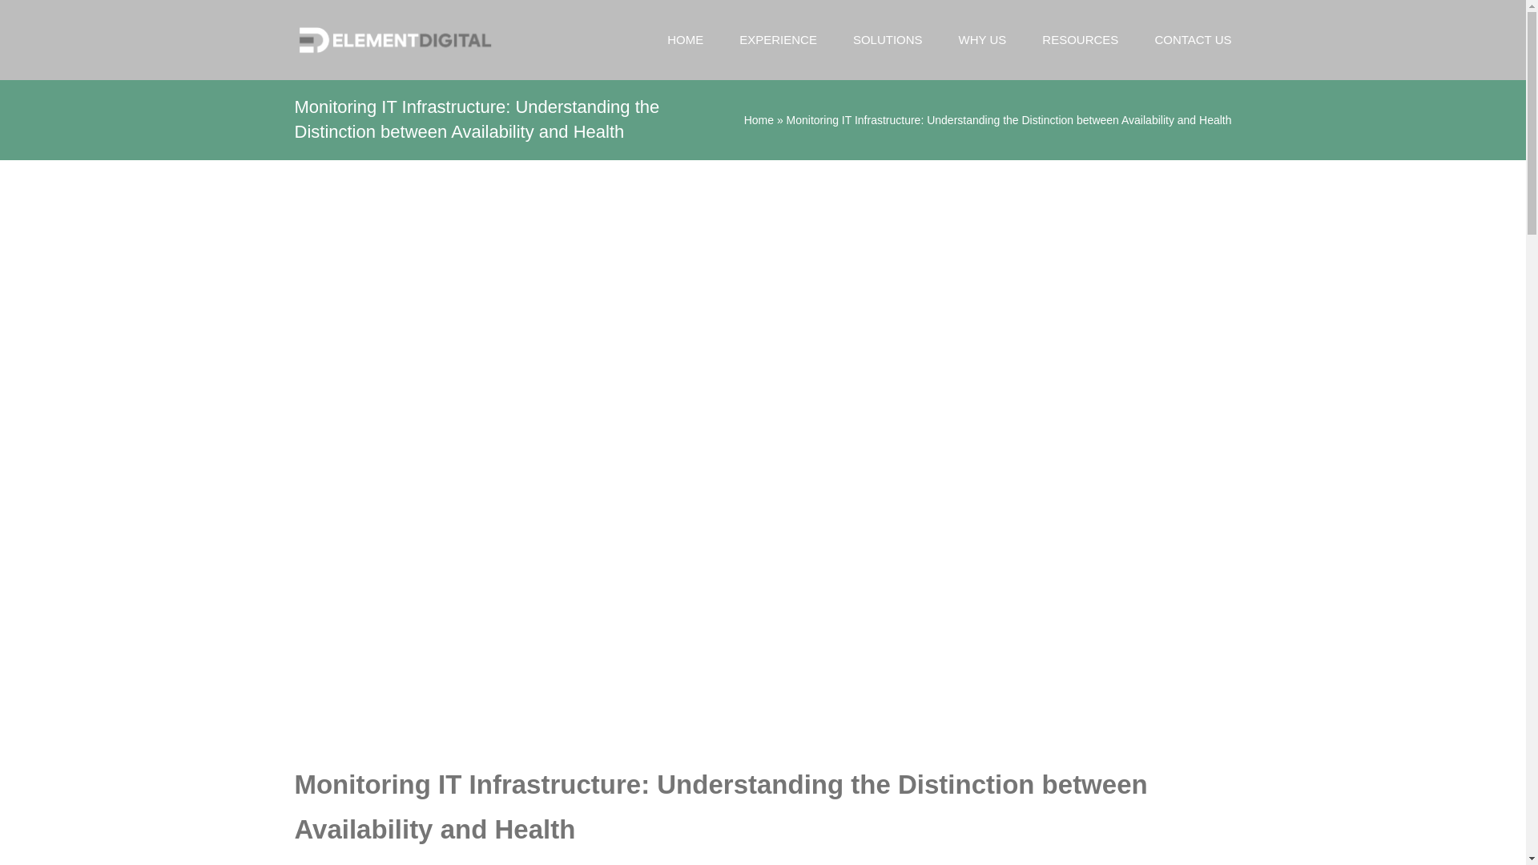 This screenshot has width=1538, height=865. What do you see at coordinates (778, 40) in the screenshot?
I see `EXPERIENCE` at bounding box center [778, 40].